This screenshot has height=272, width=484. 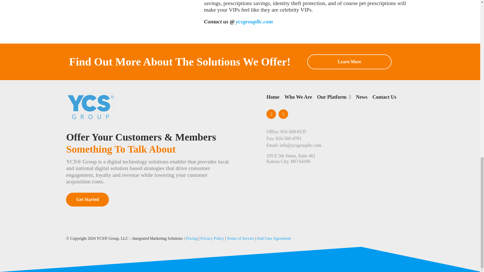 What do you see at coordinates (274, 238) in the screenshot?
I see `End User Agreement` at bounding box center [274, 238].